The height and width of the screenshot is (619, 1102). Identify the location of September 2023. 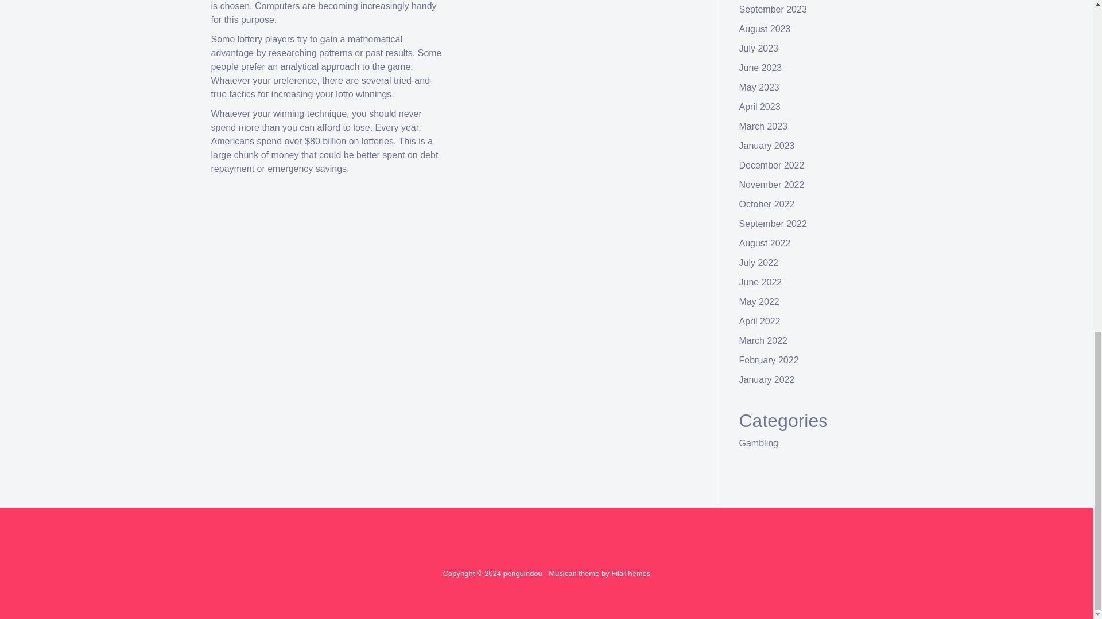
(773, 9).